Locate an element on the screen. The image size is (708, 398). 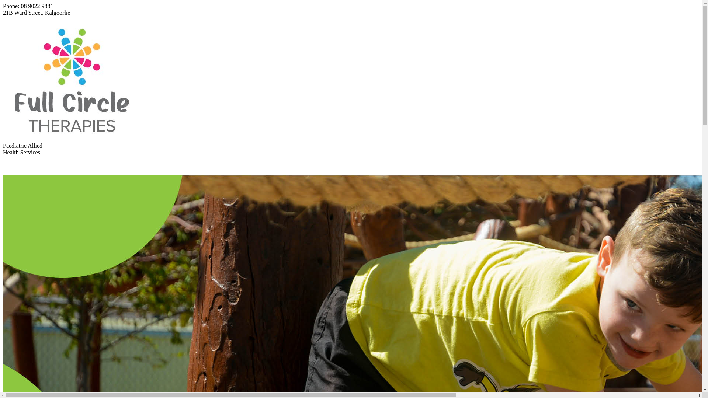
ABOUT is located at coordinates (52, 165).